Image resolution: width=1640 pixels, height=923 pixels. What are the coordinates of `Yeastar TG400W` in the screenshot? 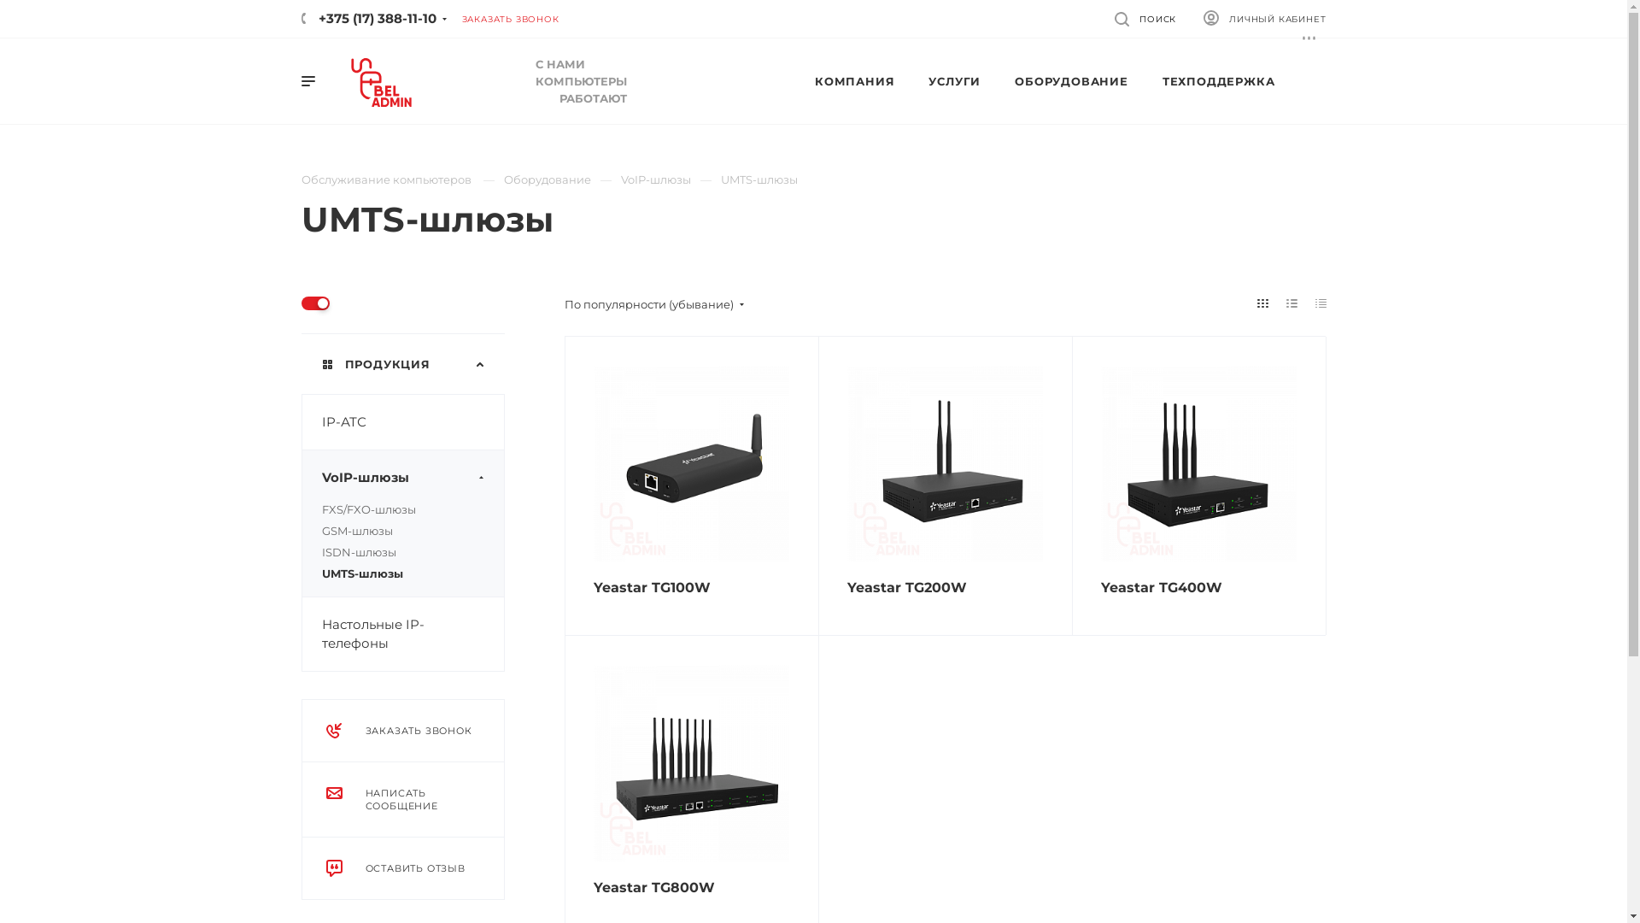 It's located at (1199, 463).